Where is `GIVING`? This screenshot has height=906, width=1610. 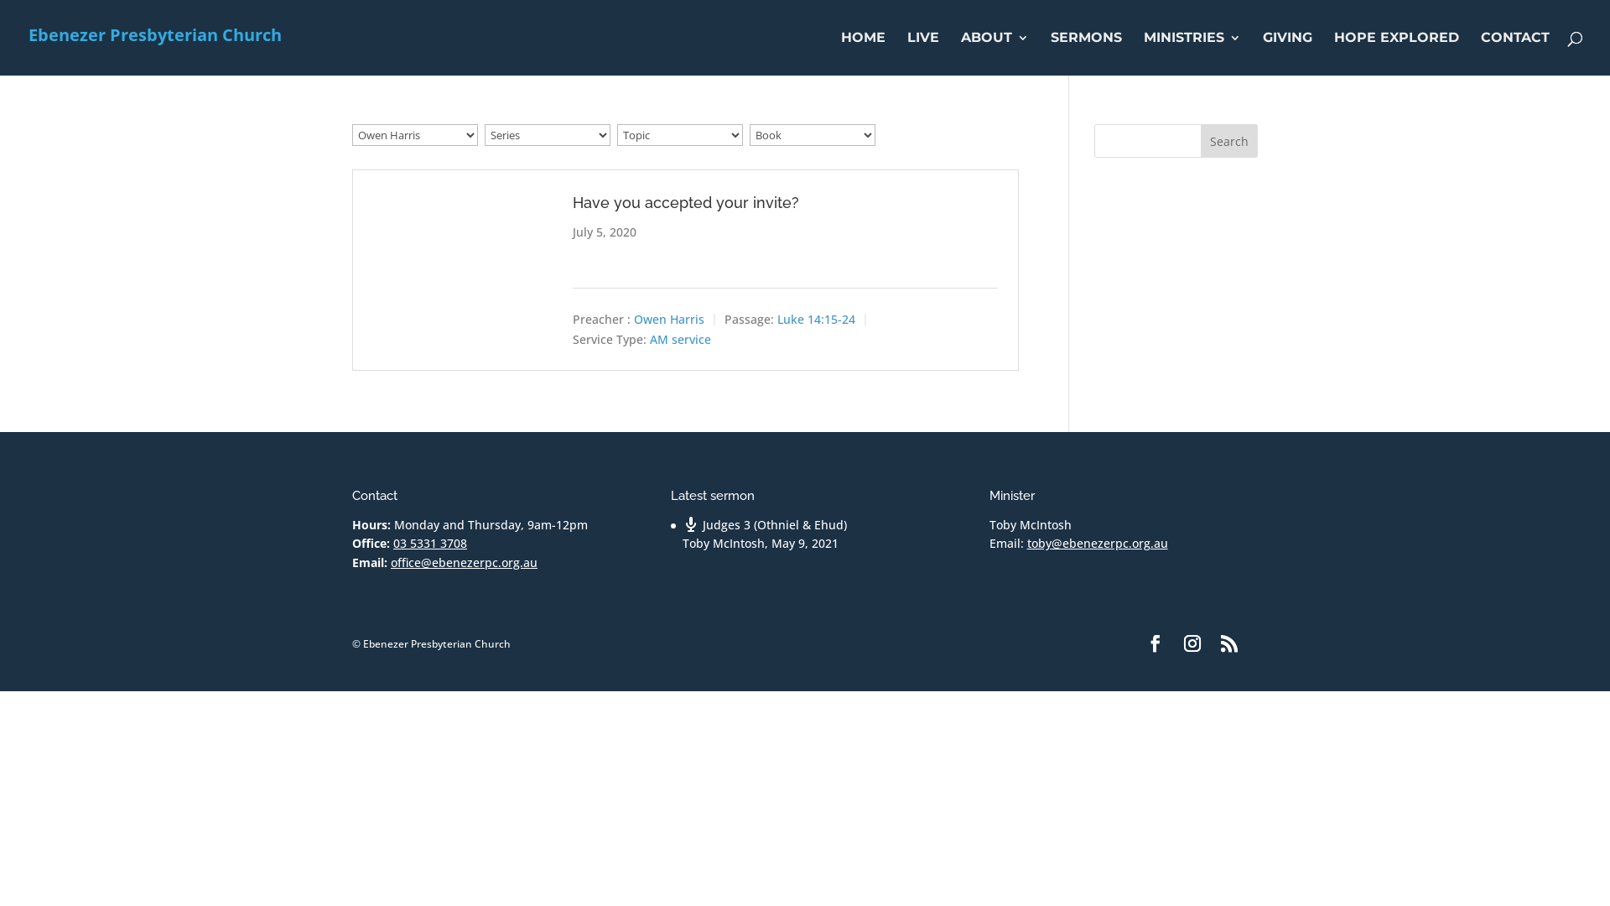 GIVING is located at coordinates (1288, 54).